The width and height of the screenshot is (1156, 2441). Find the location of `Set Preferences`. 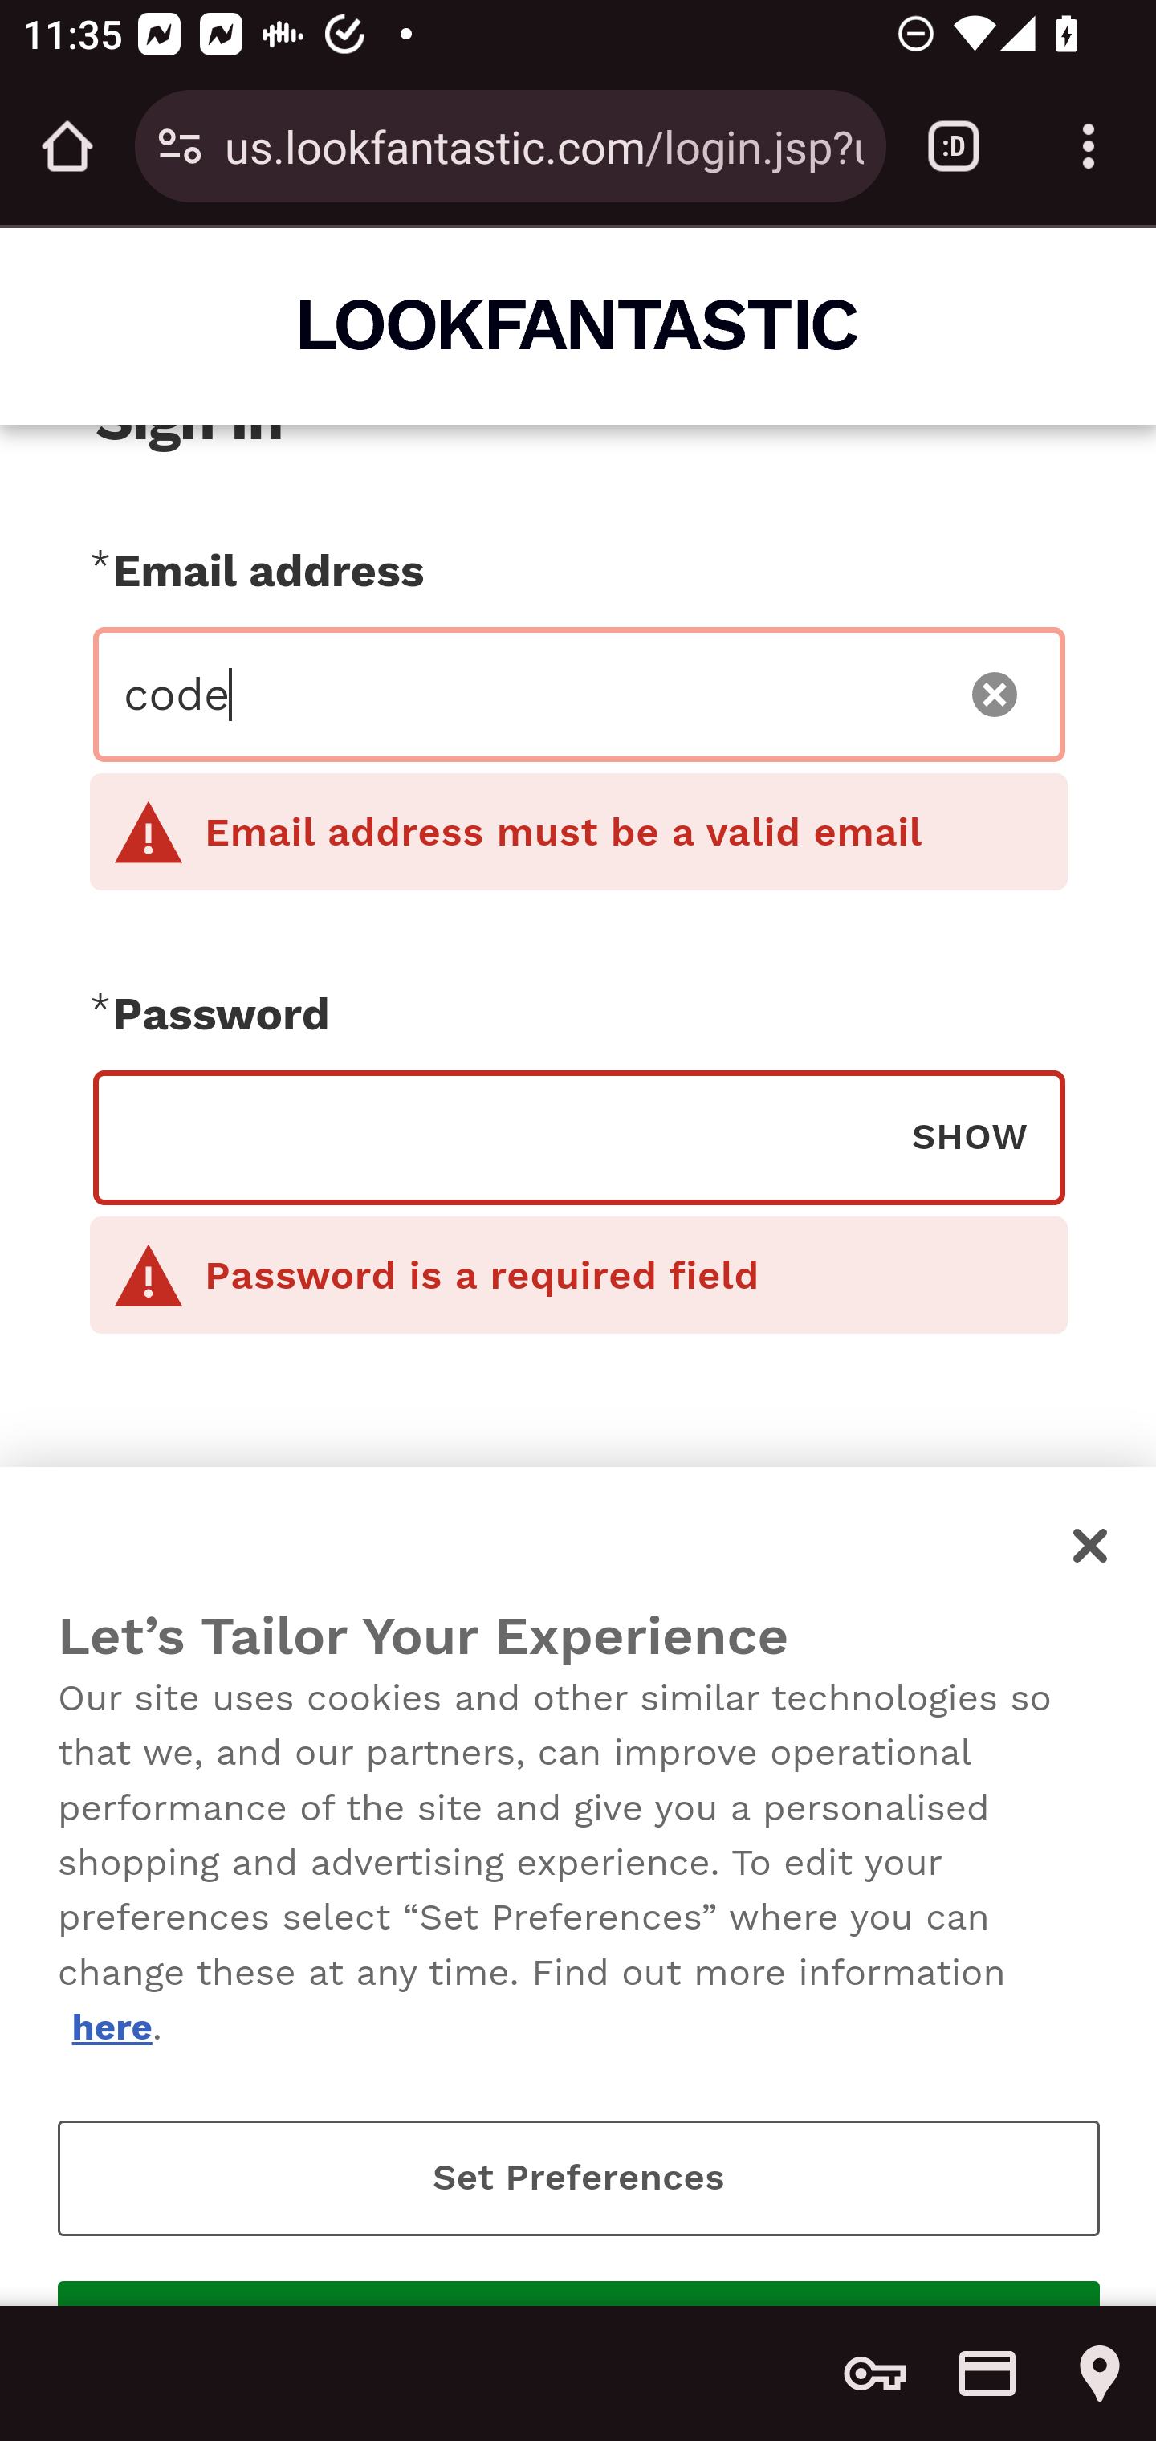

Set Preferences is located at coordinates (579, 2178).